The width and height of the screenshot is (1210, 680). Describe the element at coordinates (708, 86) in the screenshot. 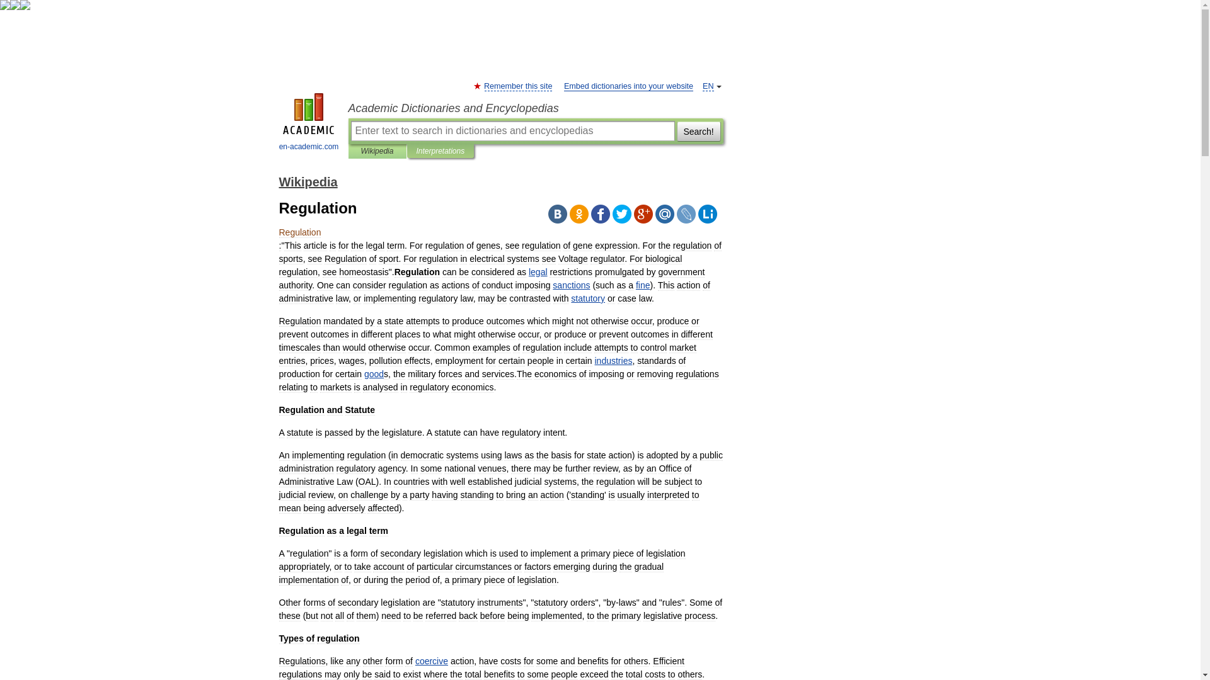

I see `EN` at that location.